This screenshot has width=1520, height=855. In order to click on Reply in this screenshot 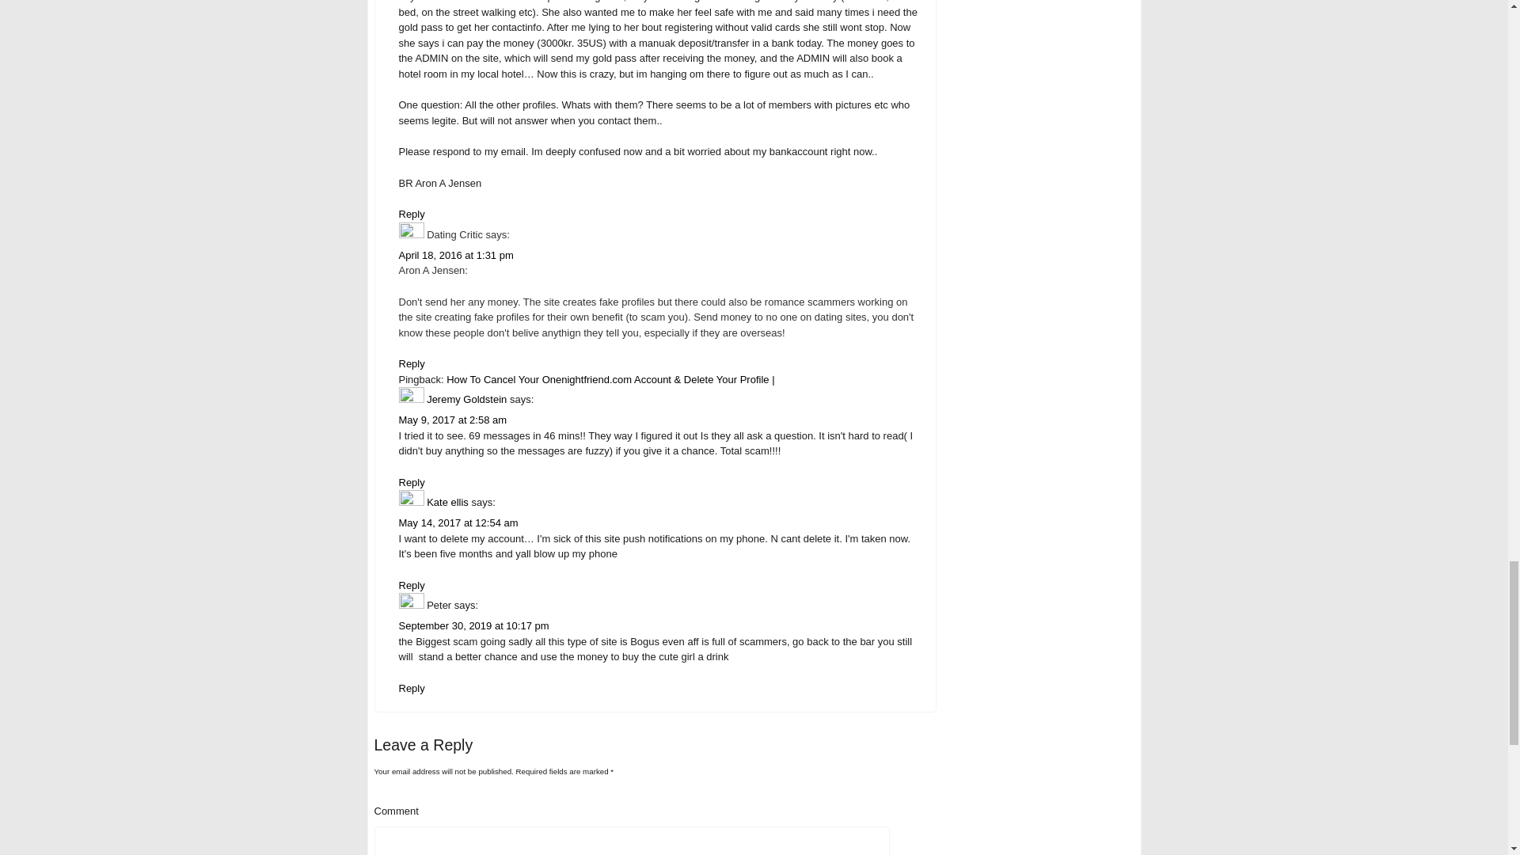, I will do `click(412, 586)`.